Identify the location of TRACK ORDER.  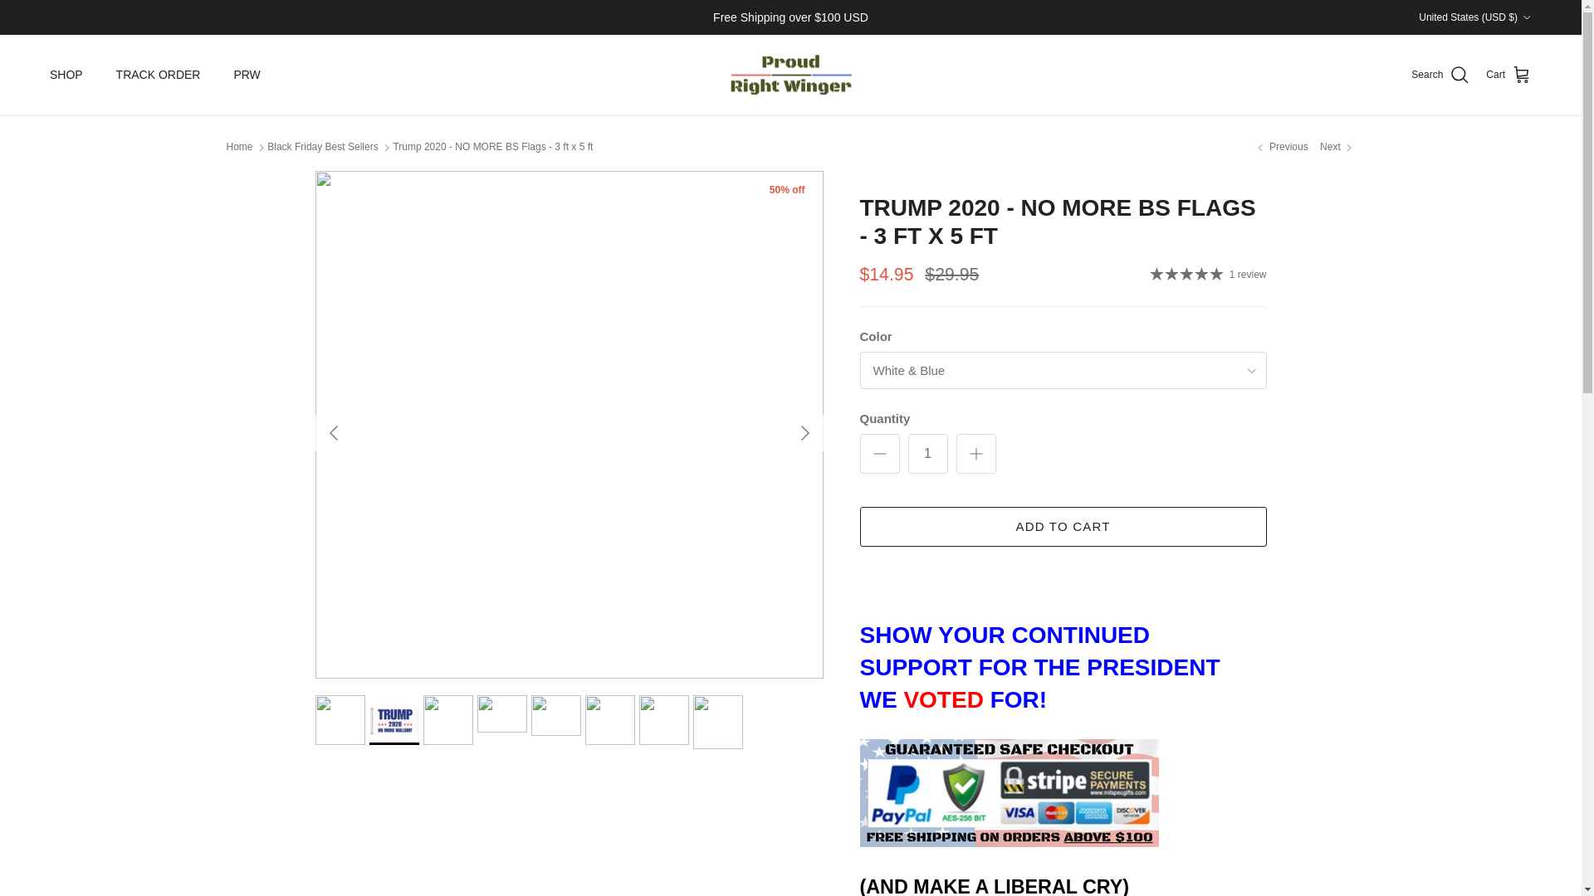
(158, 75).